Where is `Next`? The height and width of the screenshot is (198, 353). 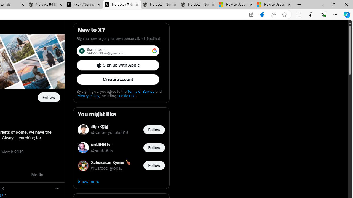 Next is located at coordinates (58, 175).